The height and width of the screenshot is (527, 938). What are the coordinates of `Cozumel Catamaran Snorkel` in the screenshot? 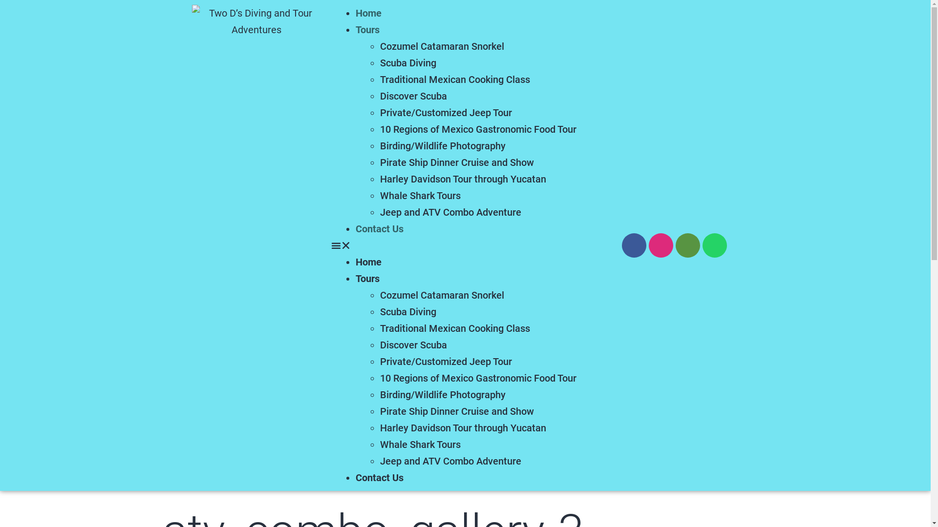 It's located at (442, 295).